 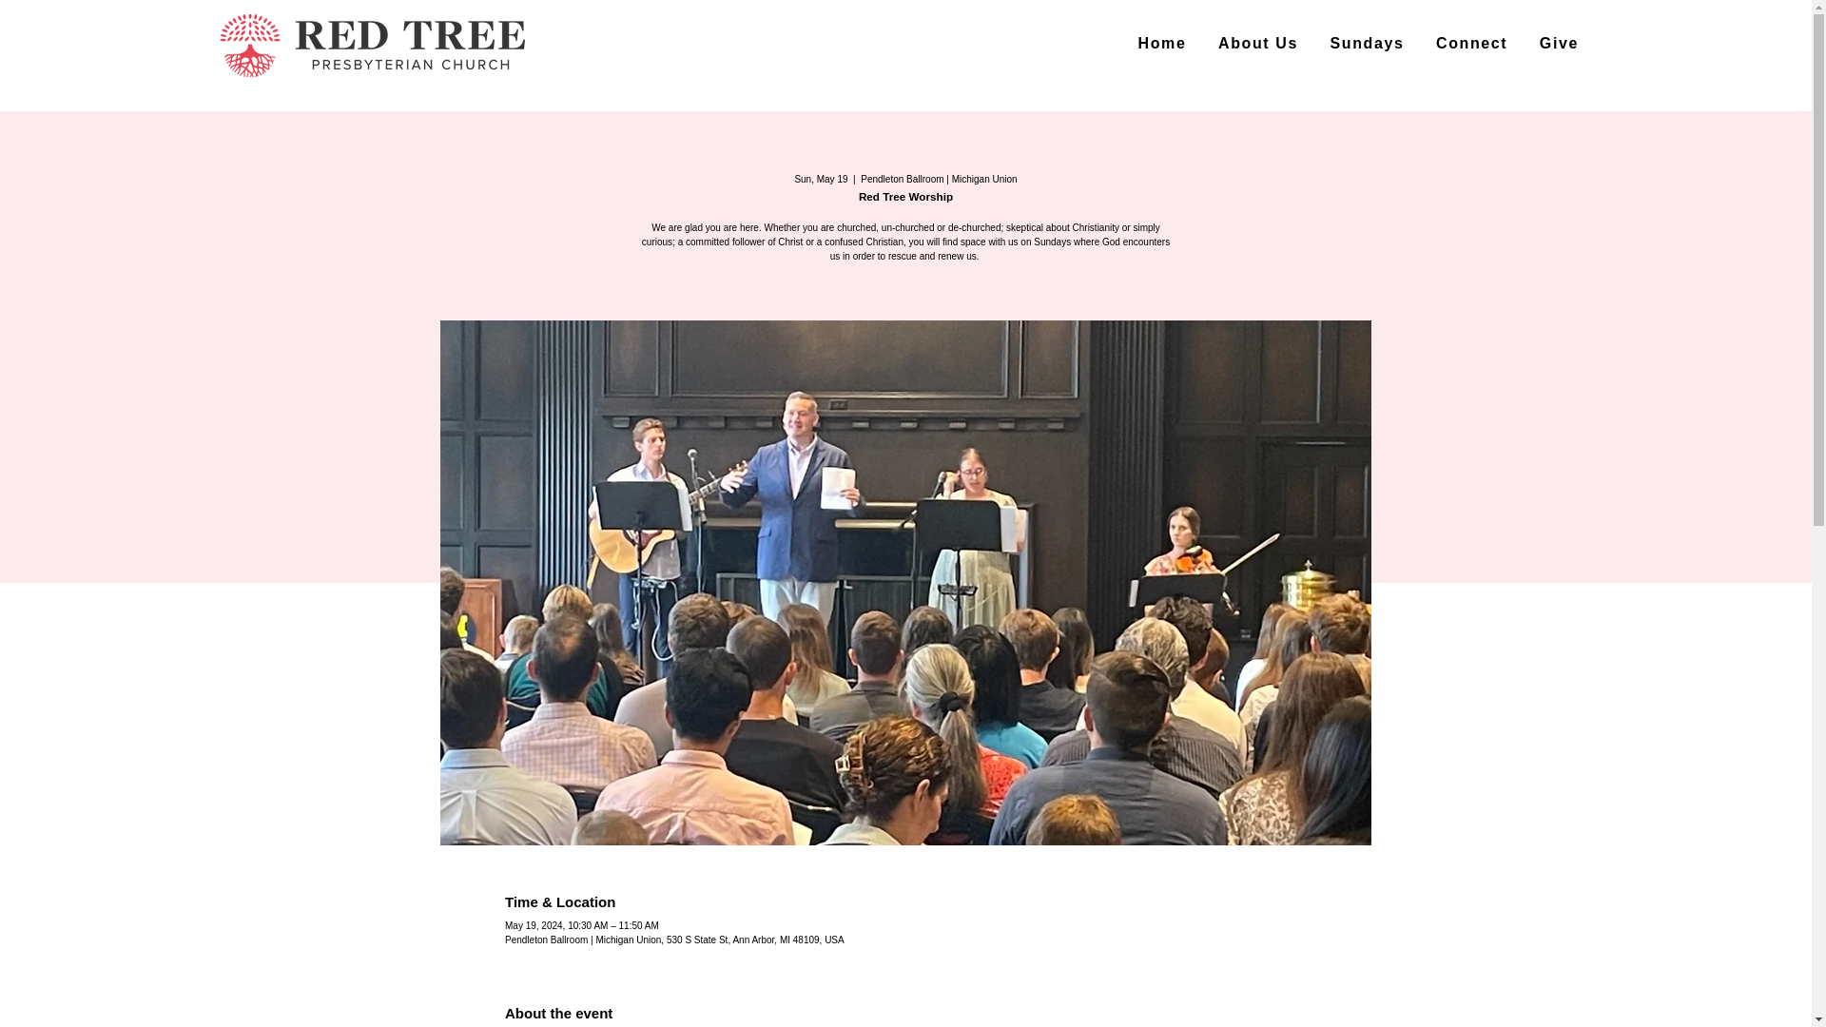 What do you see at coordinates (1162, 44) in the screenshot?
I see `Home` at bounding box center [1162, 44].